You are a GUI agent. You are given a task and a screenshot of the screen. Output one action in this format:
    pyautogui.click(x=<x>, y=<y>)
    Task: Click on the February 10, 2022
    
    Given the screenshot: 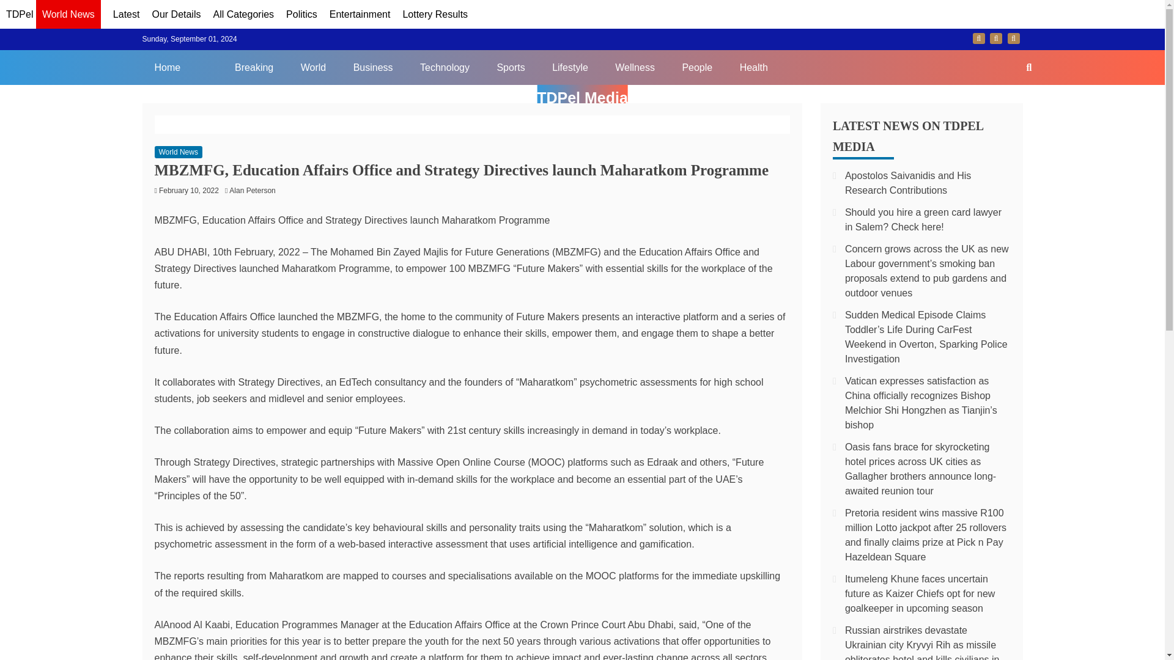 What is the action you would take?
    pyautogui.click(x=188, y=190)
    